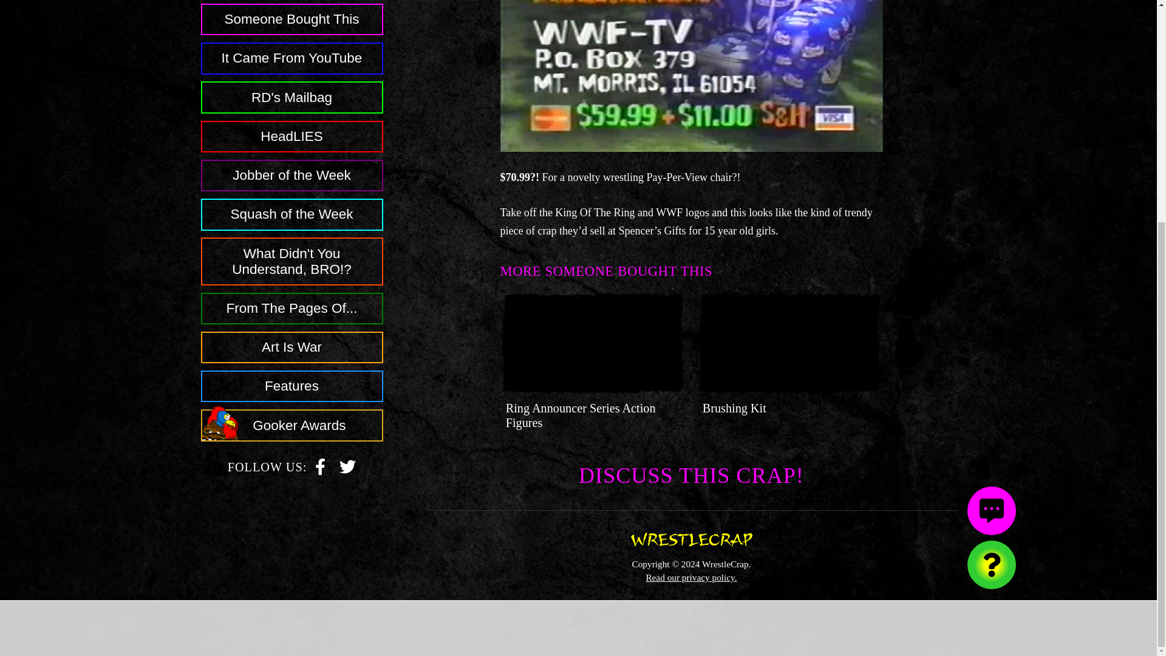  I want to click on Art Is War, so click(321, 460).